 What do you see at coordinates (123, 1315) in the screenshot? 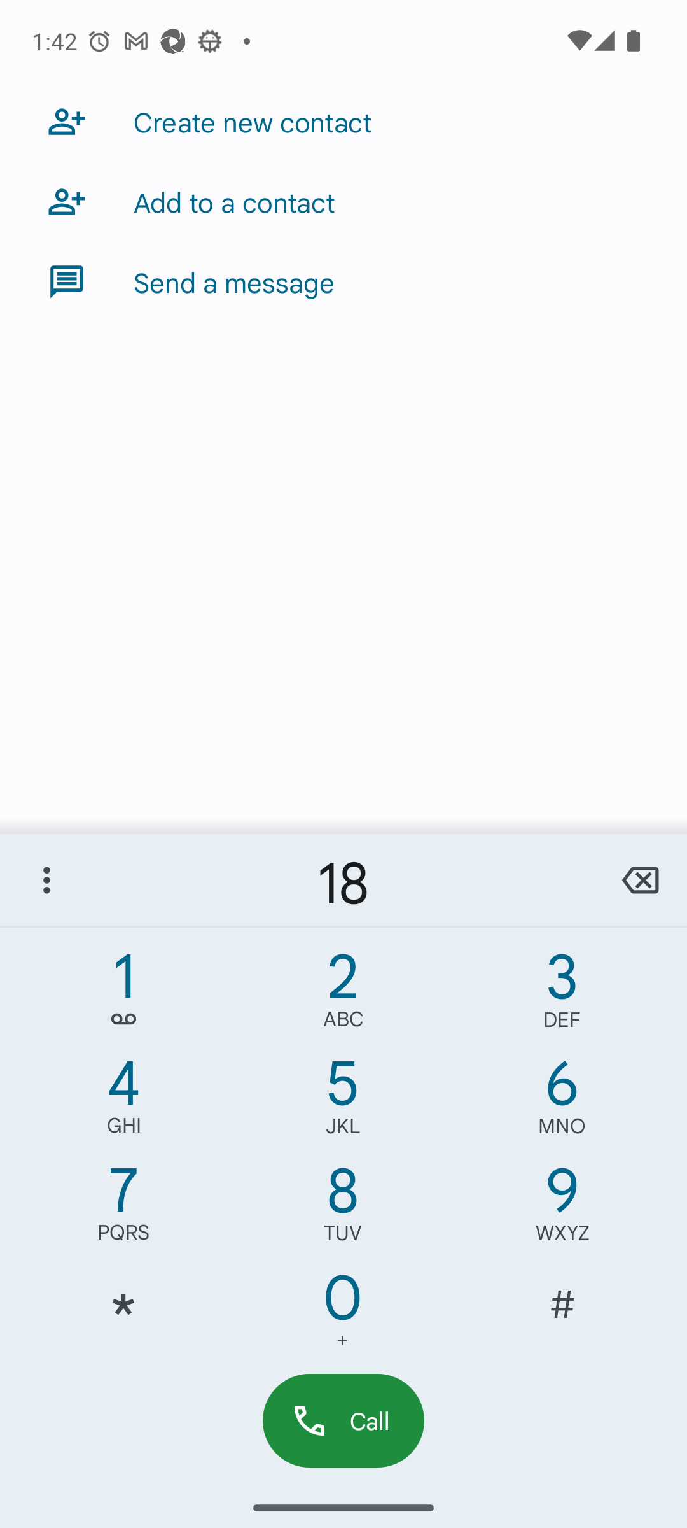
I see `*` at bounding box center [123, 1315].